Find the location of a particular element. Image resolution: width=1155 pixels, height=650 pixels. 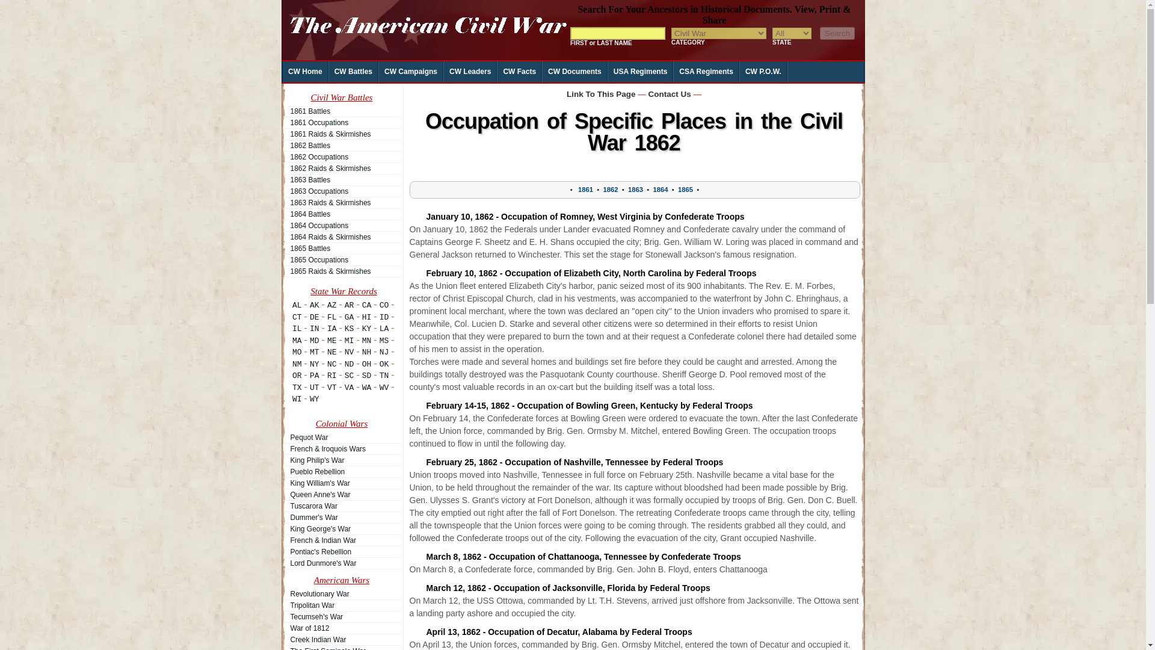

1861 Battles is located at coordinates (341, 111).